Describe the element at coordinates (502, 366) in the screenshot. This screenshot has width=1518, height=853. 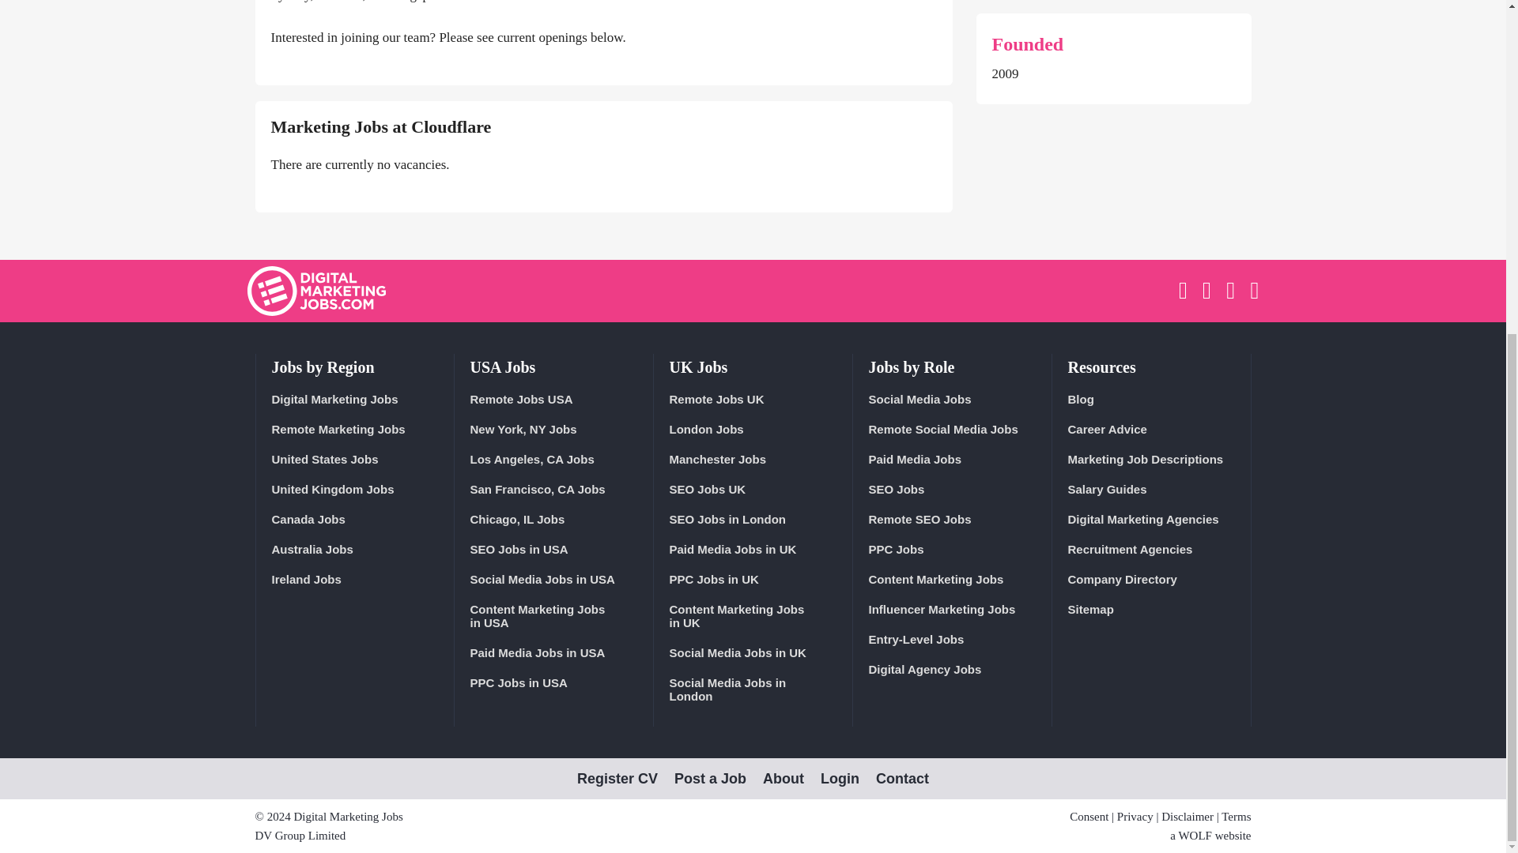
I see `USA Jobs` at that location.